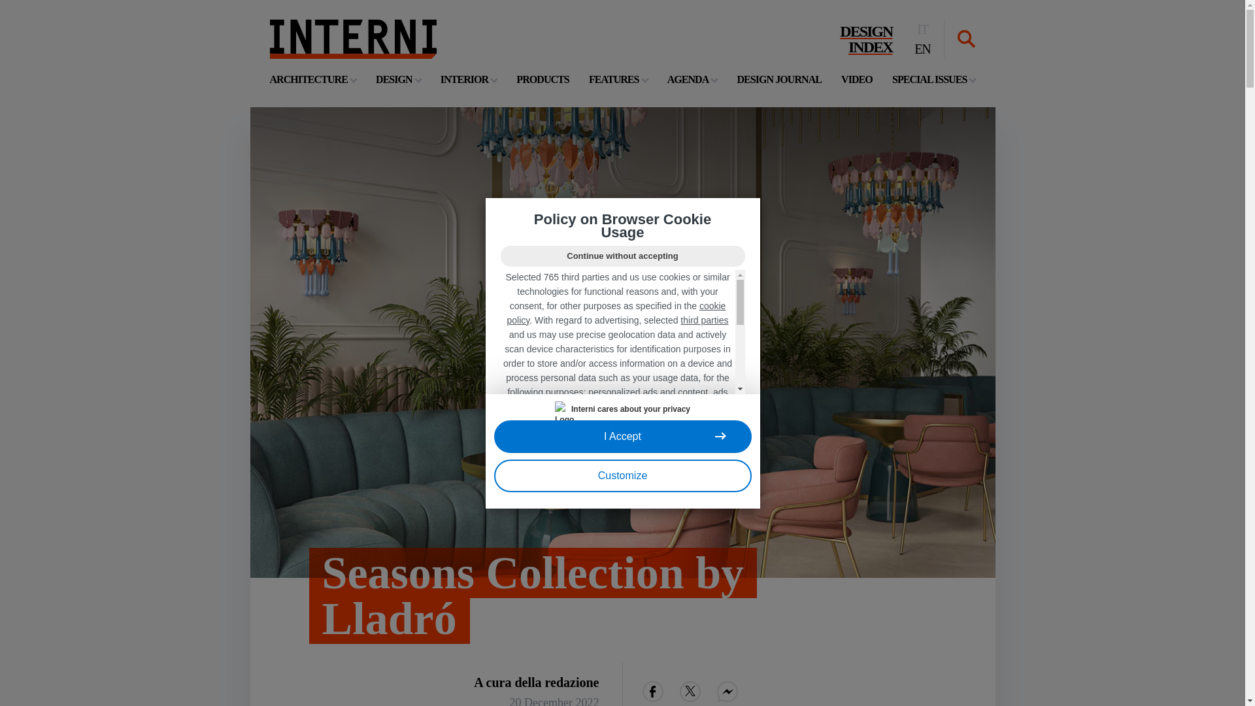 This screenshot has width=1255, height=706. I want to click on INTERIOR, so click(468, 79).